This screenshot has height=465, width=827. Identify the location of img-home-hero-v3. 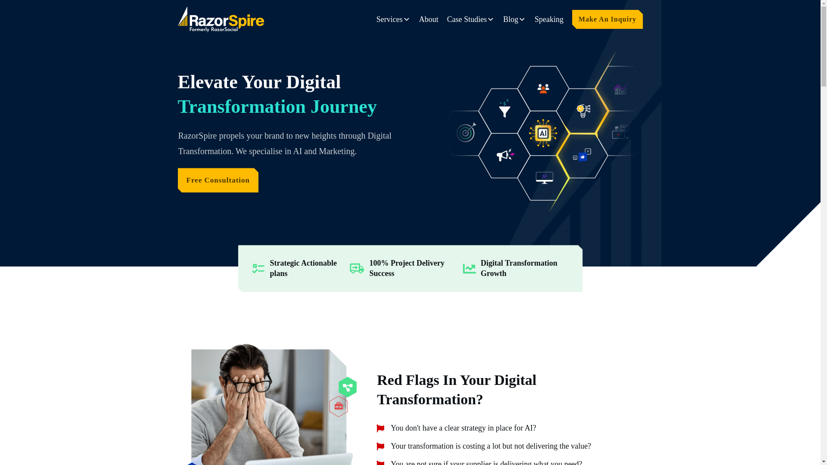
(542, 131).